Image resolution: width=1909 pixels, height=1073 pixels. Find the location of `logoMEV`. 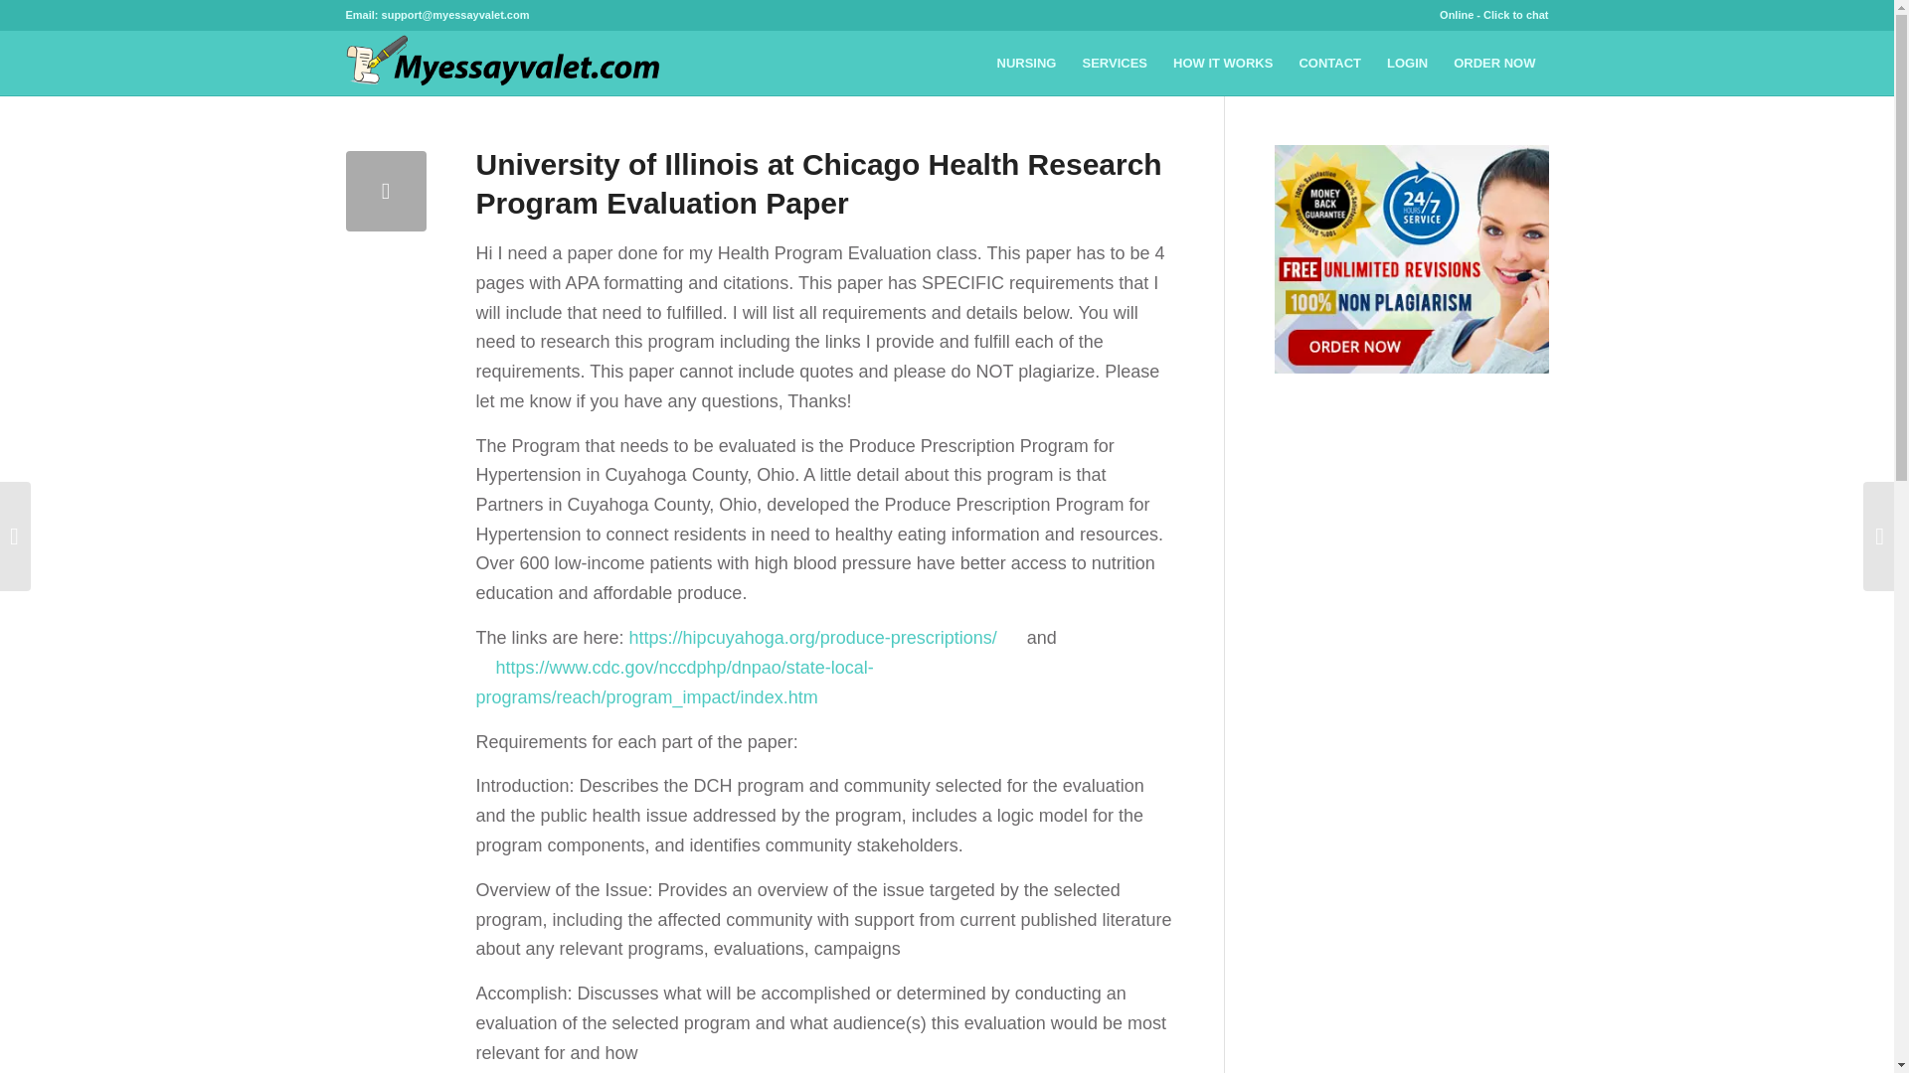

logoMEV is located at coordinates (507, 64).